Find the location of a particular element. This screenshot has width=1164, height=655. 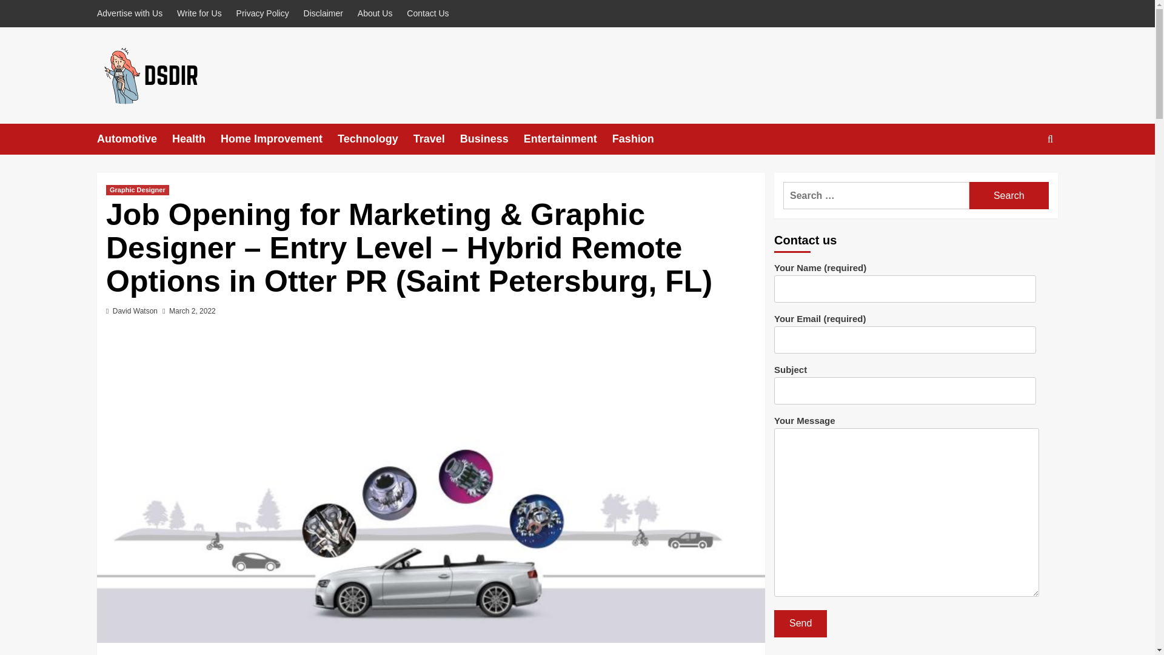

Health is located at coordinates (196, 139).